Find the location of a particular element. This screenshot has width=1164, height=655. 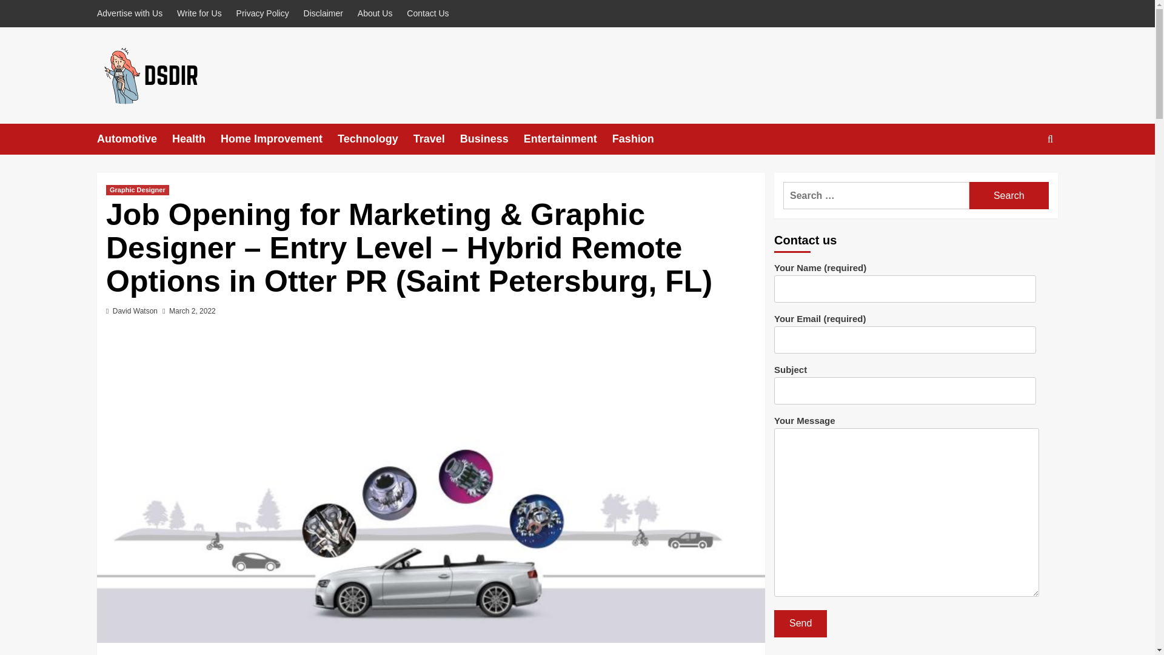

Health is located at coordinates (196, 139).